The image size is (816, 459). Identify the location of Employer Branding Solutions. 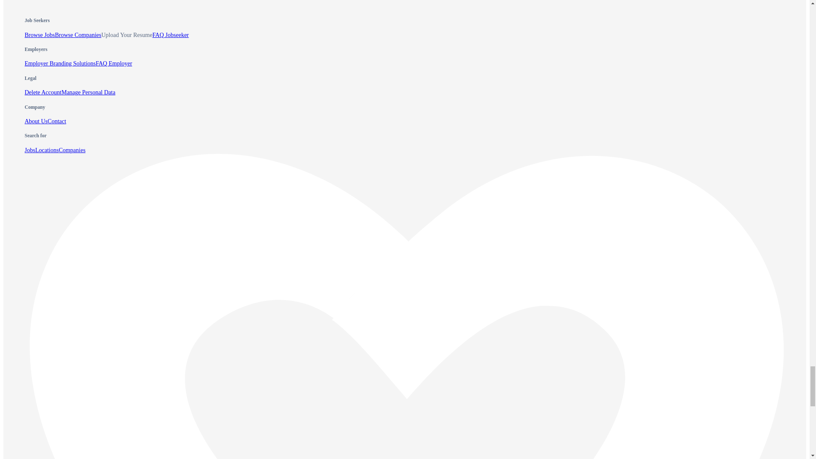
(59, 63).